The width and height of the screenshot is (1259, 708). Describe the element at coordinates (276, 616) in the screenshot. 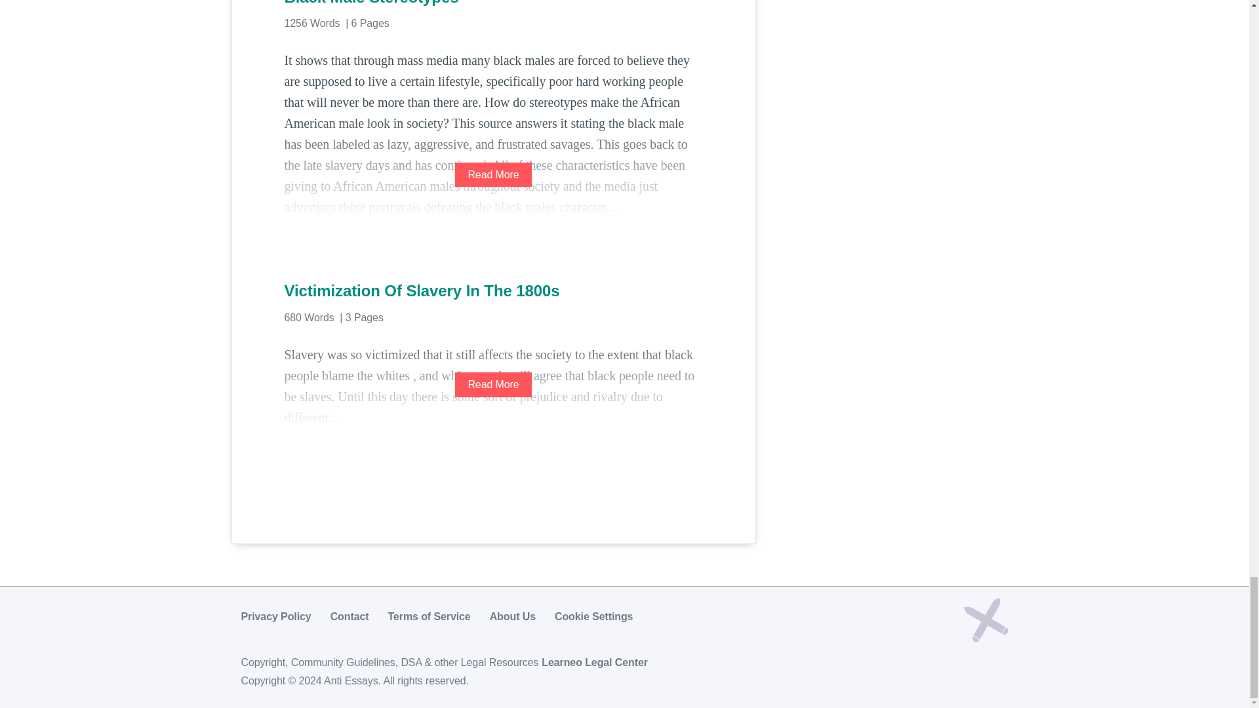

I see `Privacy Policy` at that location.